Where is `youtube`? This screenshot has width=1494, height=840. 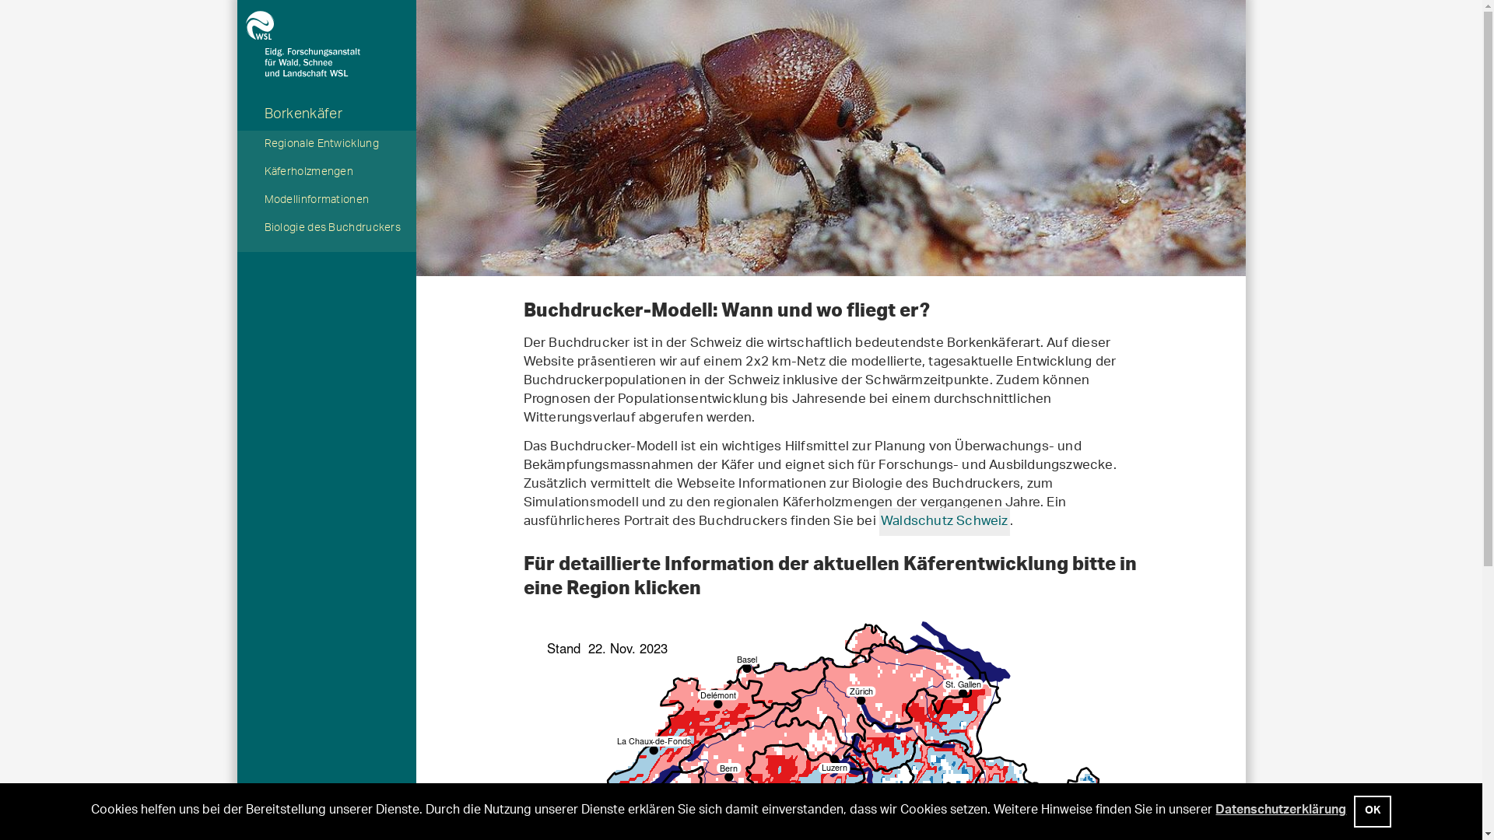
youtube is located at coordinates (540, 821).